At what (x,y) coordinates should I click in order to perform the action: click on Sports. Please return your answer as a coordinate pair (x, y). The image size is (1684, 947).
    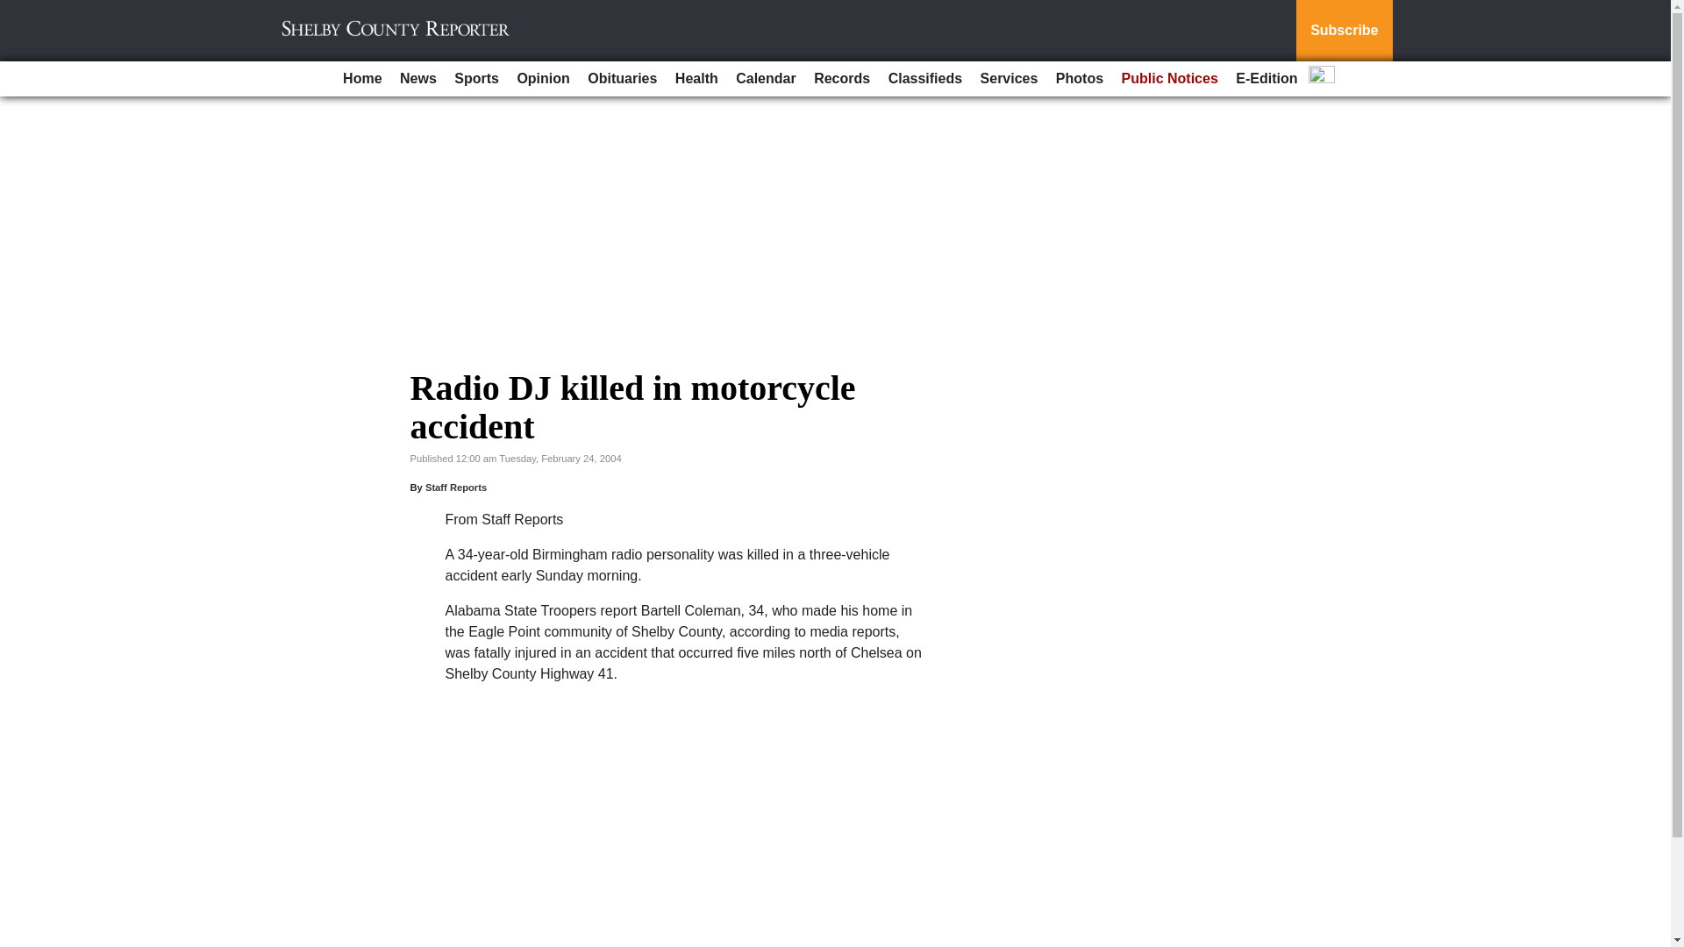
    Looking at the image, I should click on (477, 79).